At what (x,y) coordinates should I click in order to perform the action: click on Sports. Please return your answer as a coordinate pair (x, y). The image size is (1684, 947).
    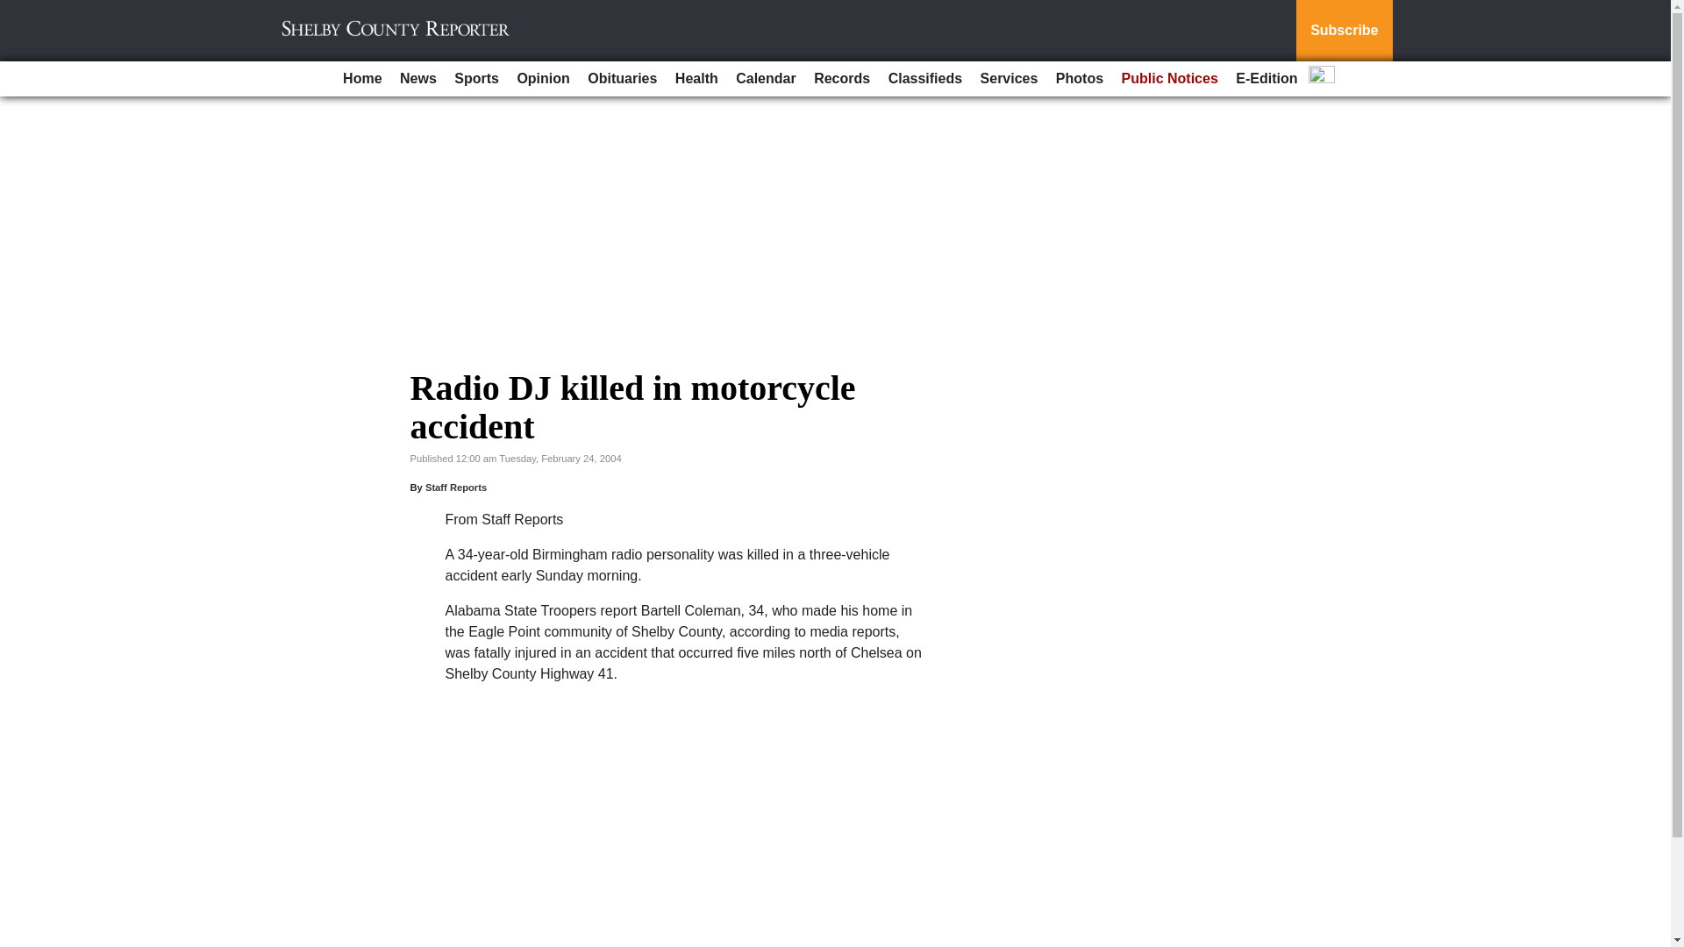
    Looking at the image, I should click on (477, 79).